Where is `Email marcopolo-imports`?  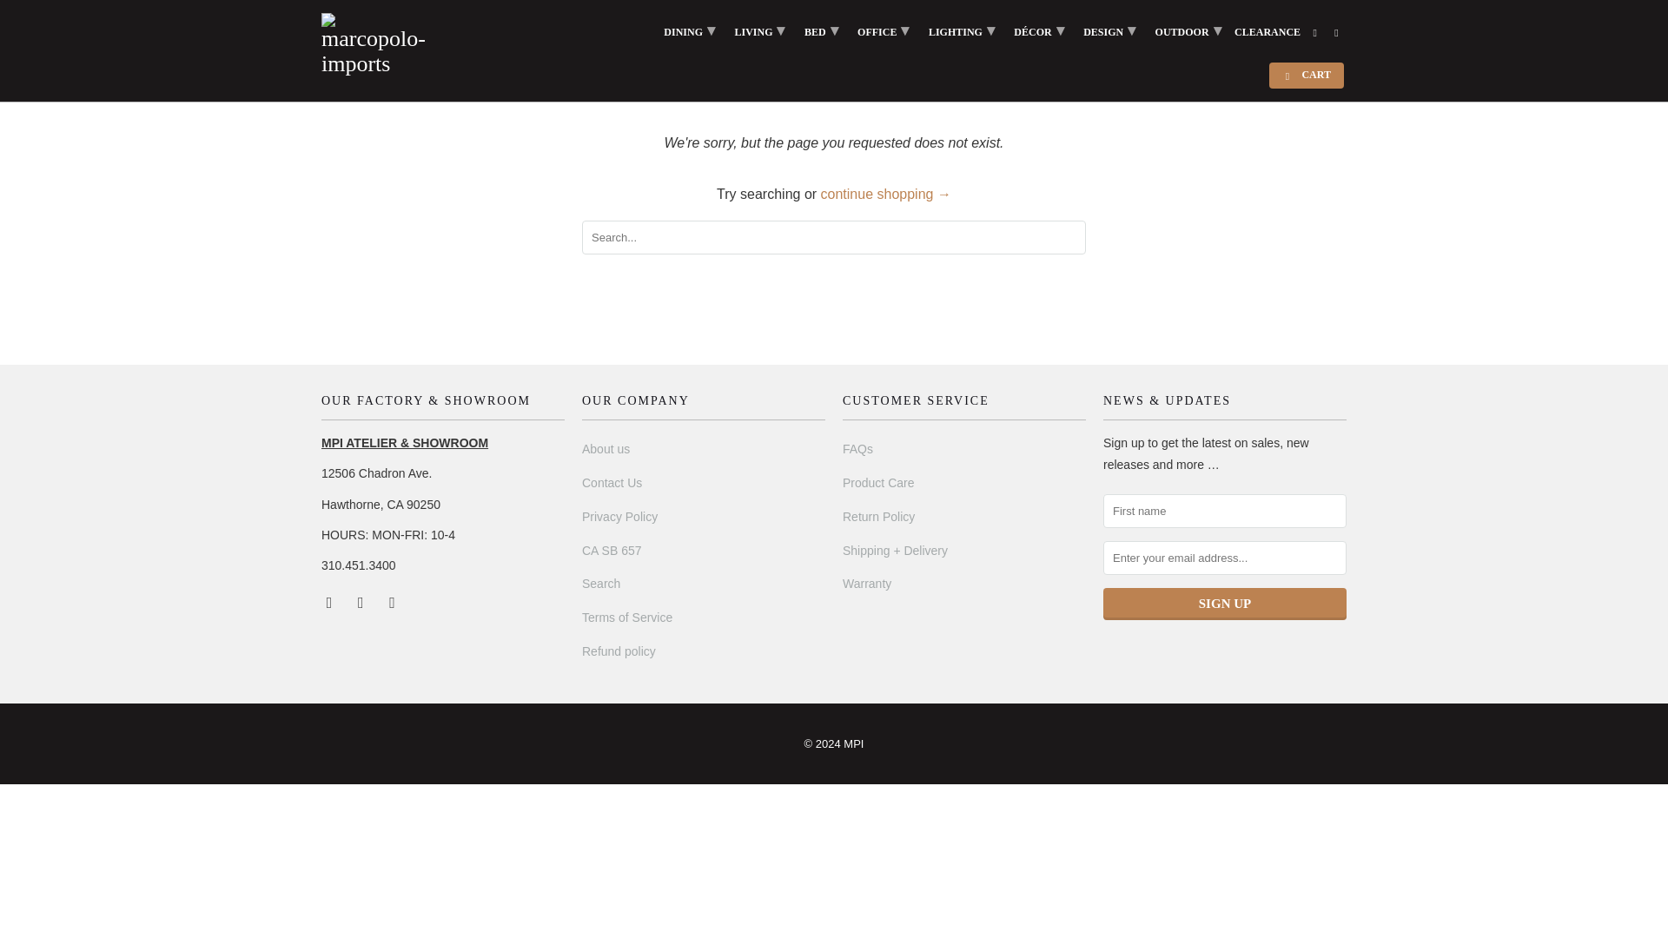 Email marcopolo-imports is located at coordinates (393, 601).